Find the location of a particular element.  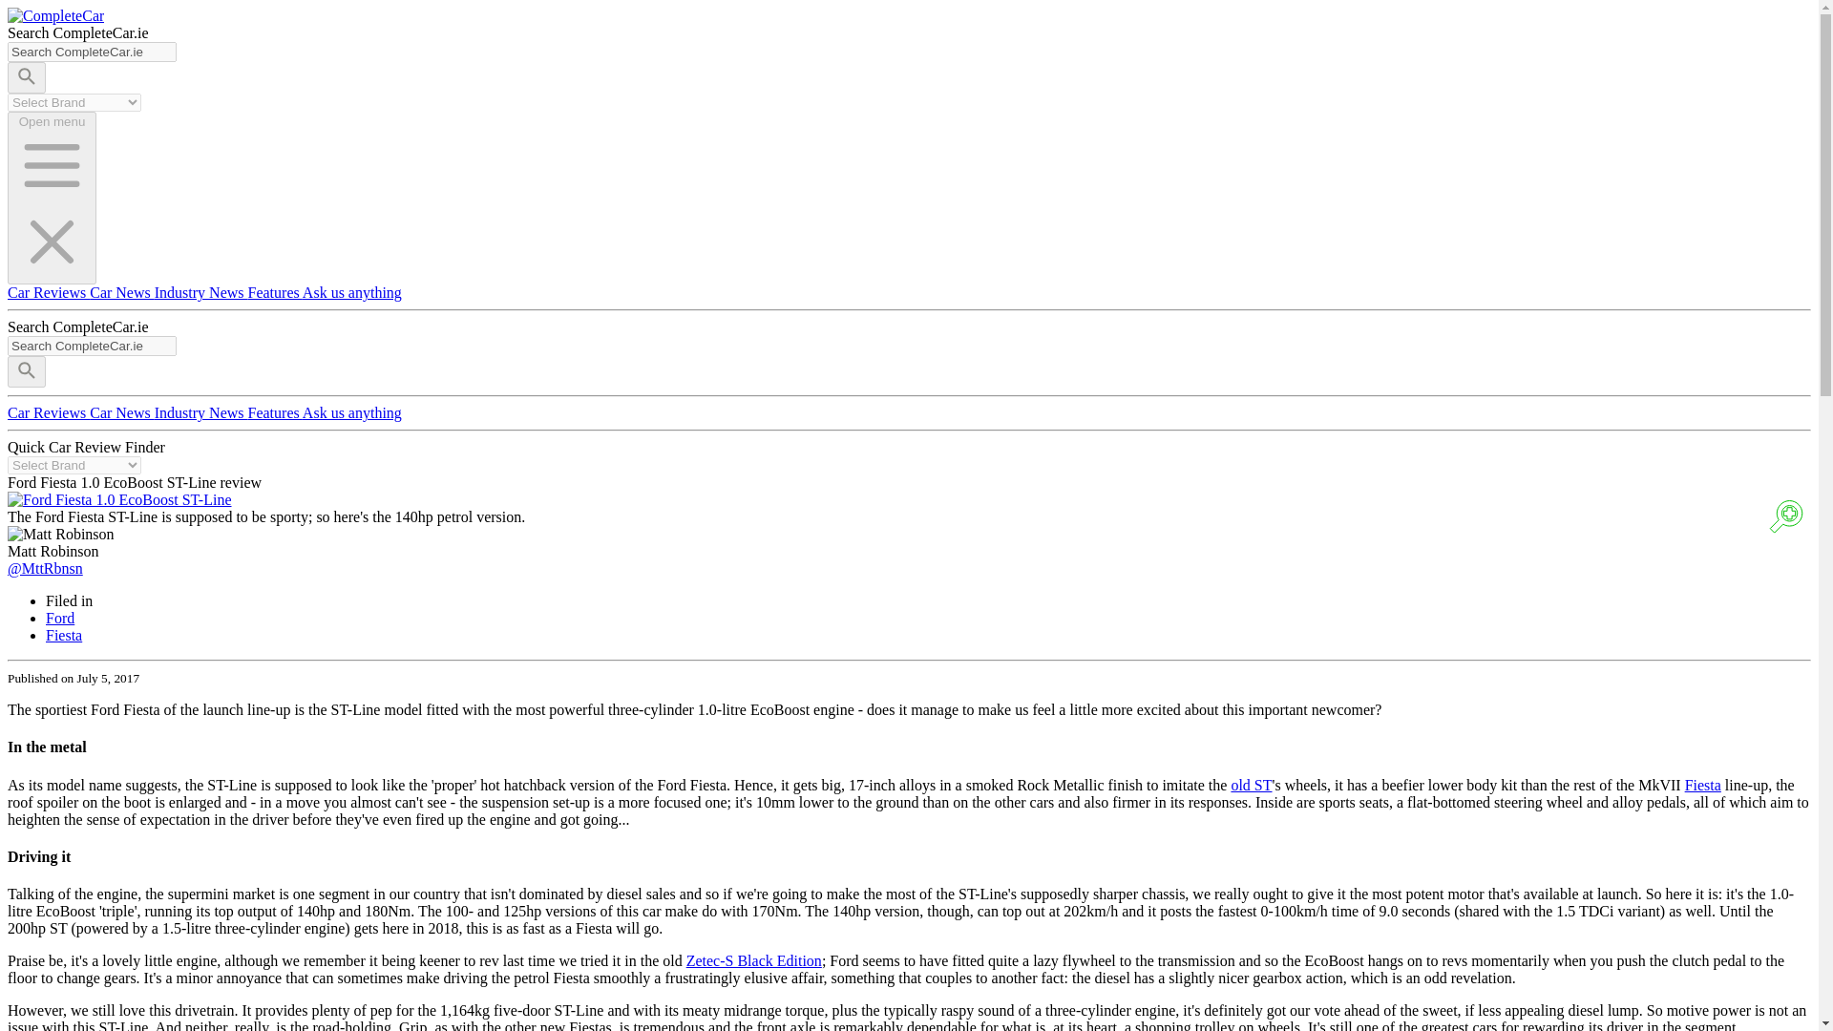

Car News is located at coordinates (122, 412).